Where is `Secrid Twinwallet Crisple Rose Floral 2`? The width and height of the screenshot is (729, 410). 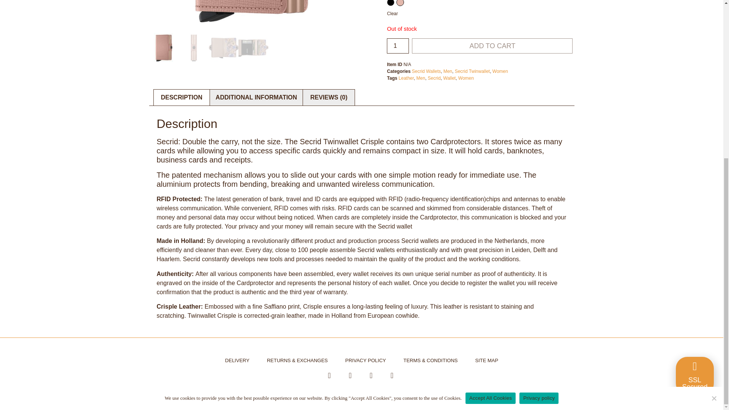 Secrid Twinwallet Crisple Rose Floral 2 is located at coordinates (194, 48).